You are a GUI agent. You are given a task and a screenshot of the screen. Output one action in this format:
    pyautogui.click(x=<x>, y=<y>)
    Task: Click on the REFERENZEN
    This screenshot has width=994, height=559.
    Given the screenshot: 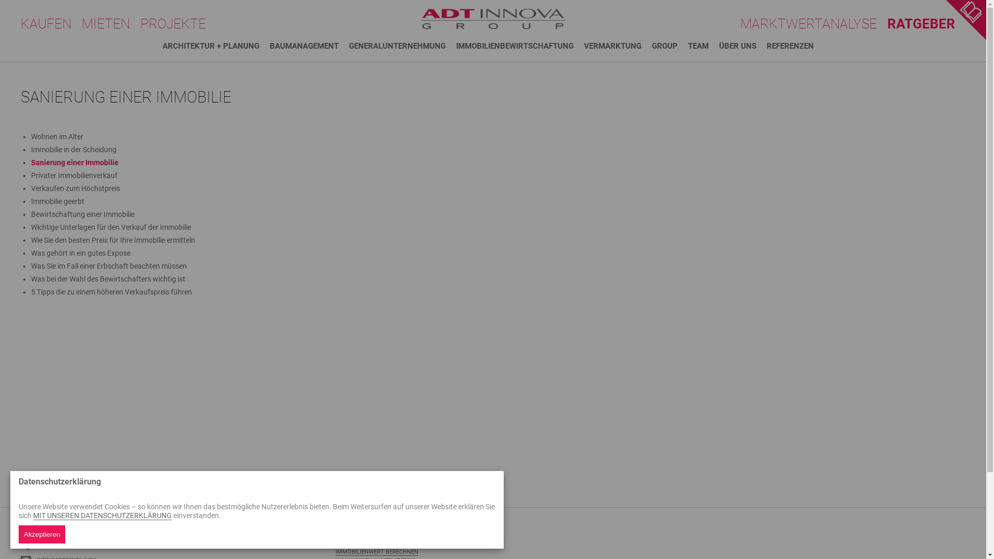 What is the action you would take?
    pyautogui.click(x=795, y=47)
    